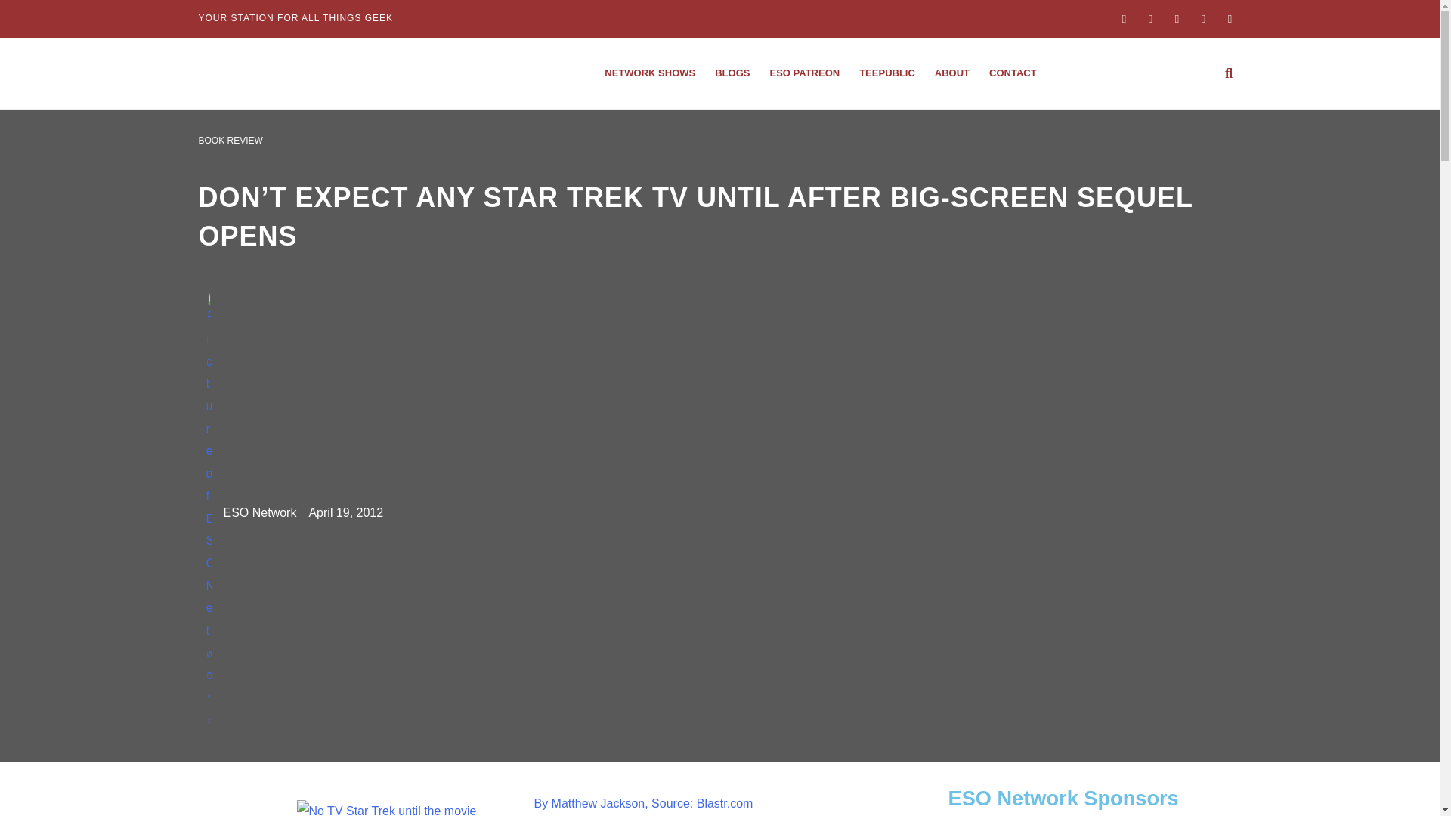 Image resolution: width=1451 pixels, height=816 pixels. Describe the element at coordinates (1229, 18) in the screenshot. I see `Pinterest-p` at that location.